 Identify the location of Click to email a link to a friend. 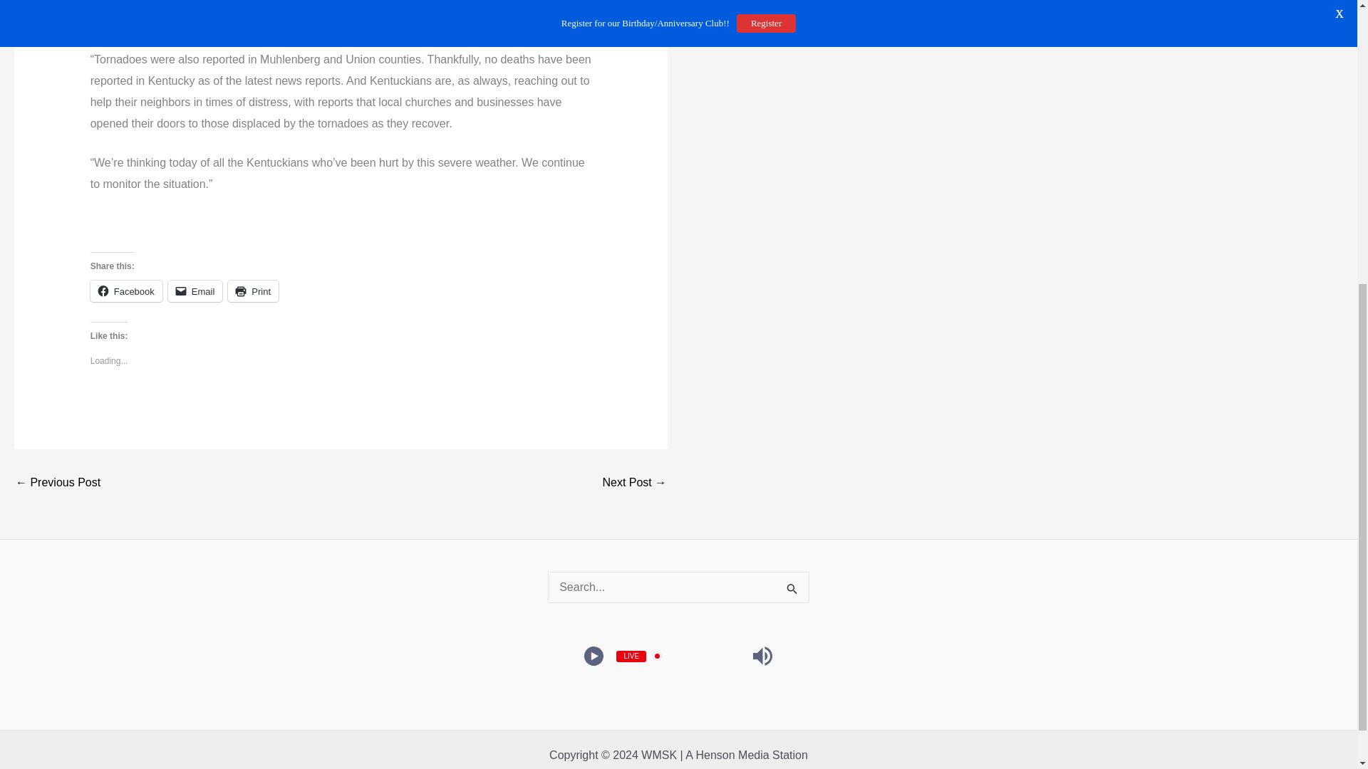
(195, 291).